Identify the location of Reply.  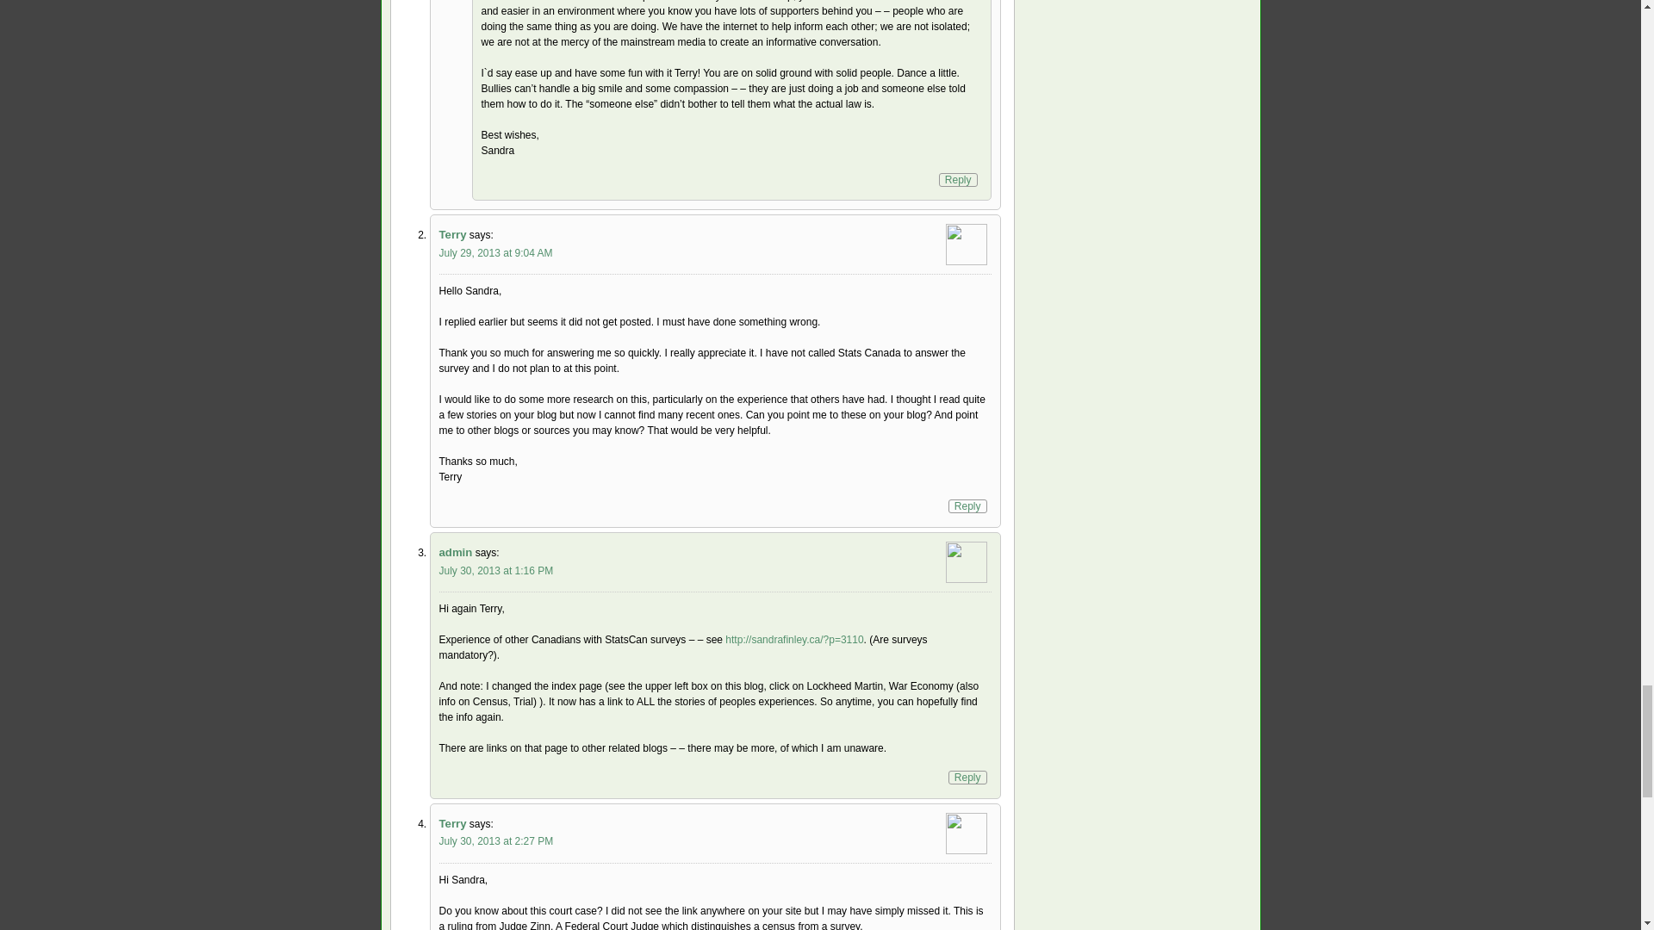
(967, 778).